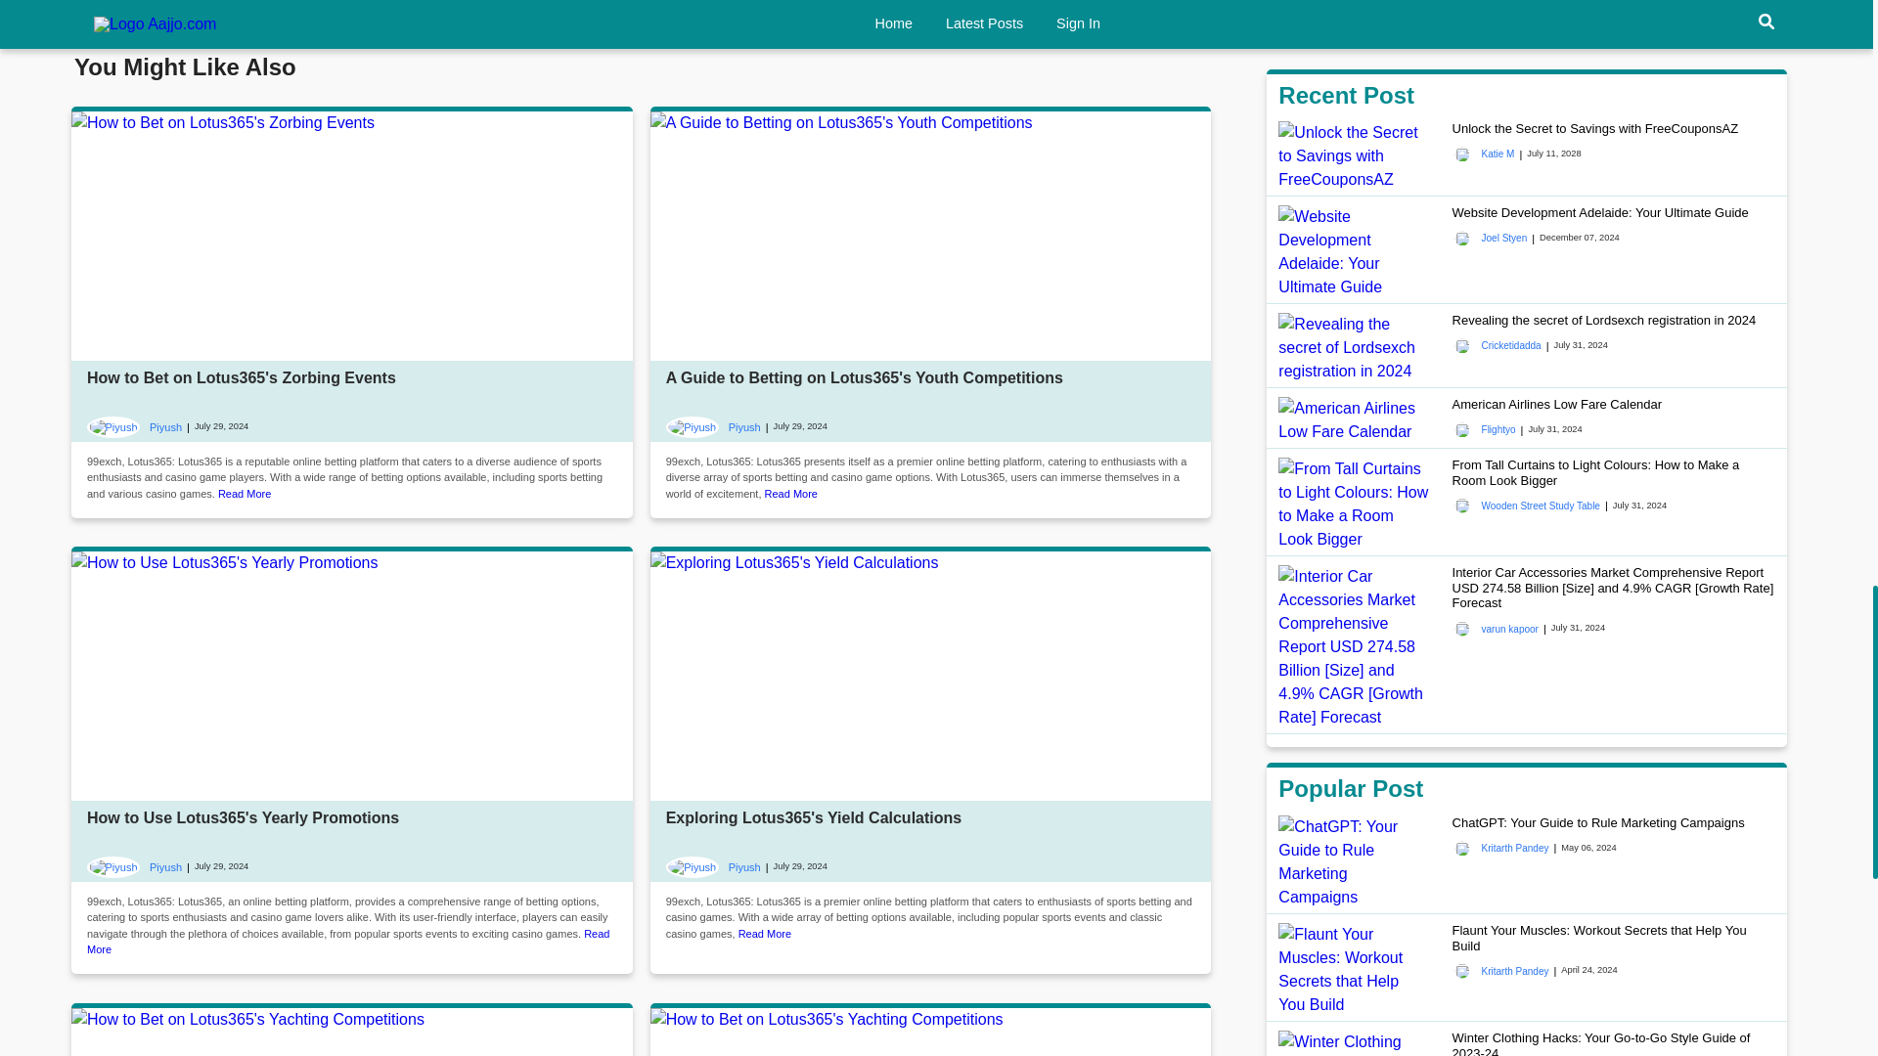  What do you see at coordinates (243, 817) in the screenshot?
I see `How to Use Lotus365's Yearly Promotions` at bounding box center [243, 817].